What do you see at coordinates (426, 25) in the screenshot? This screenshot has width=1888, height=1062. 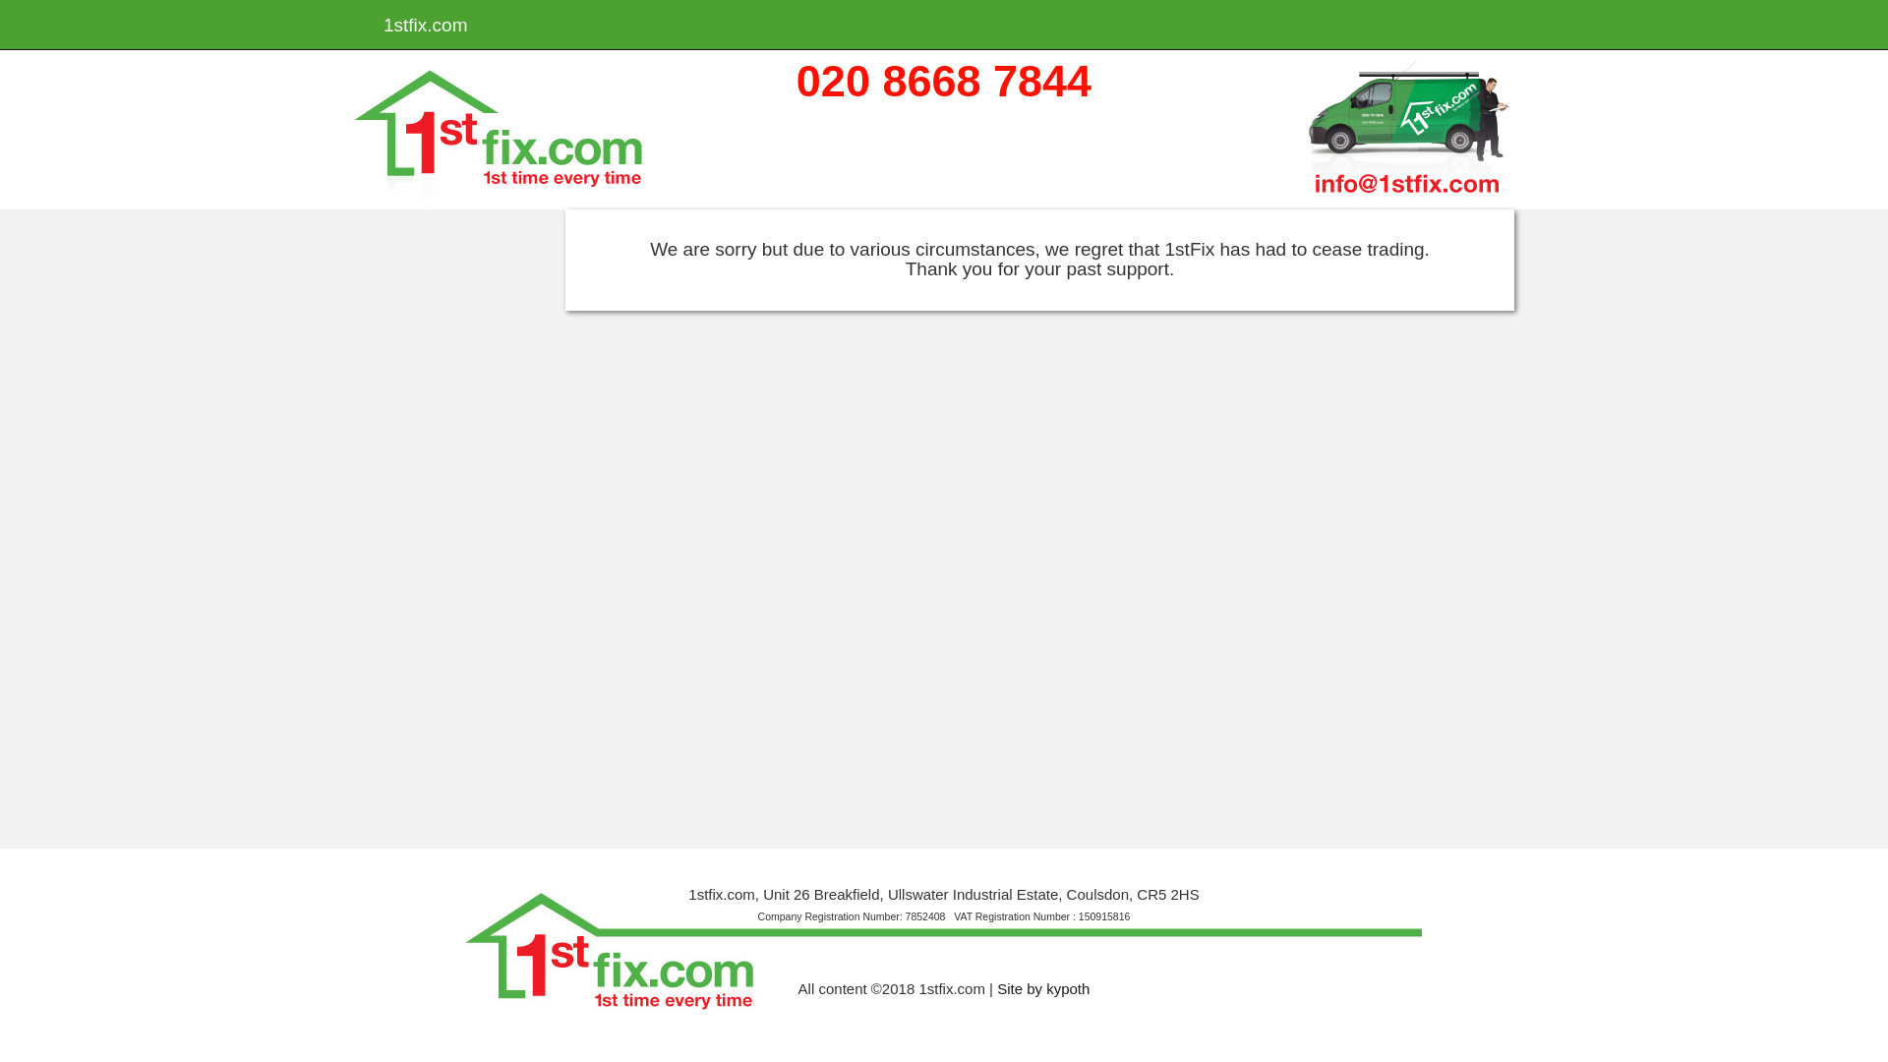 I see `1stfix.com` at bounding box center [426, 25].